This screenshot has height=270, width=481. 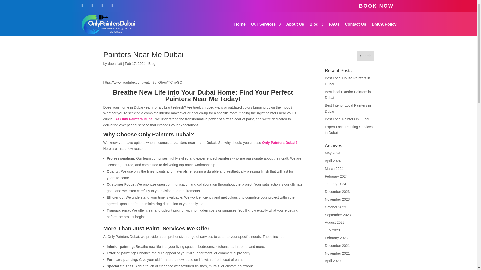 I want to click on dubaifixit, so click(x=115, y=64).